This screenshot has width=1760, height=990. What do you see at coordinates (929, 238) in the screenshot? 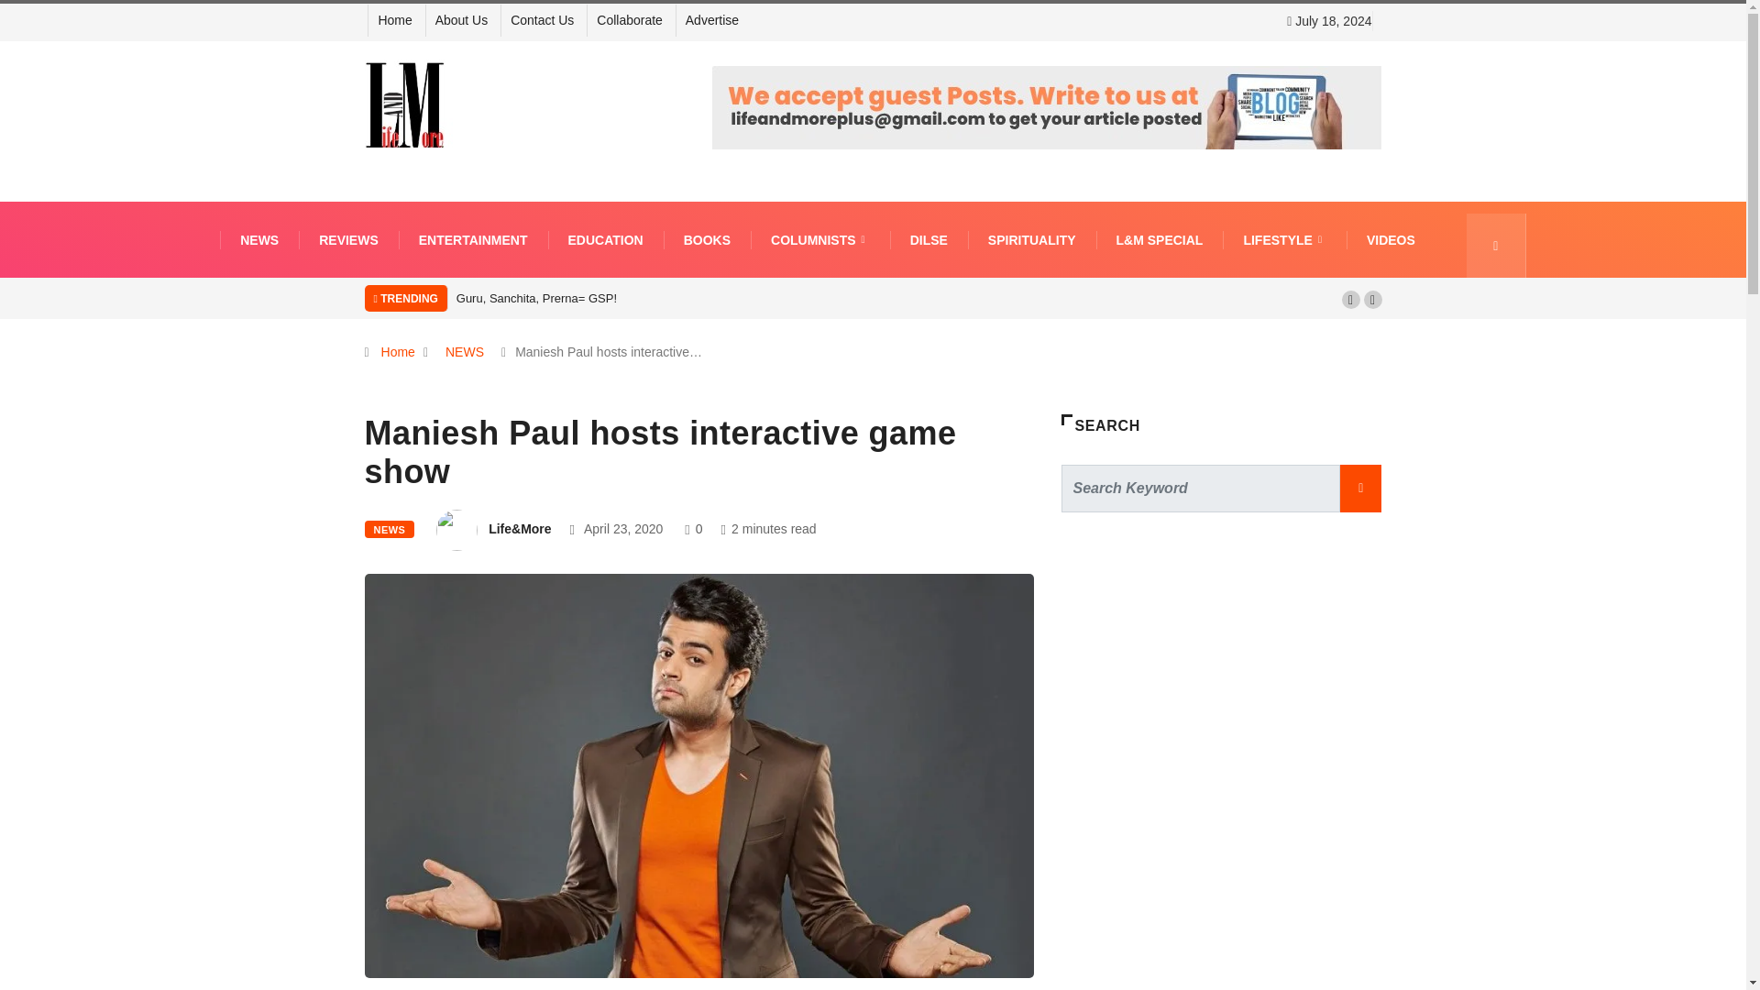
I see `DILSE` at bounding box center [929, 238].